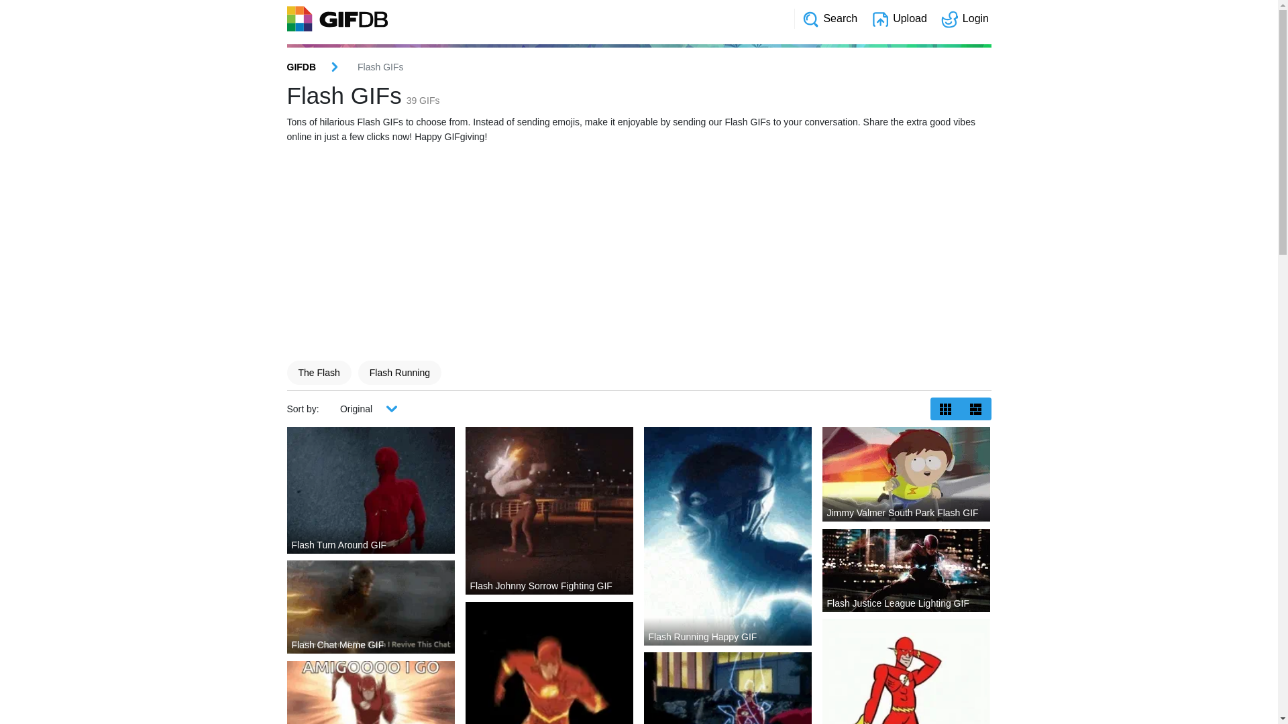 This screenshot has width=1288, height=724. Describe the element at coordinates (906, 475) in the screenshot. I see `Jimmy Valmer South Park Flash GIF` at that location.